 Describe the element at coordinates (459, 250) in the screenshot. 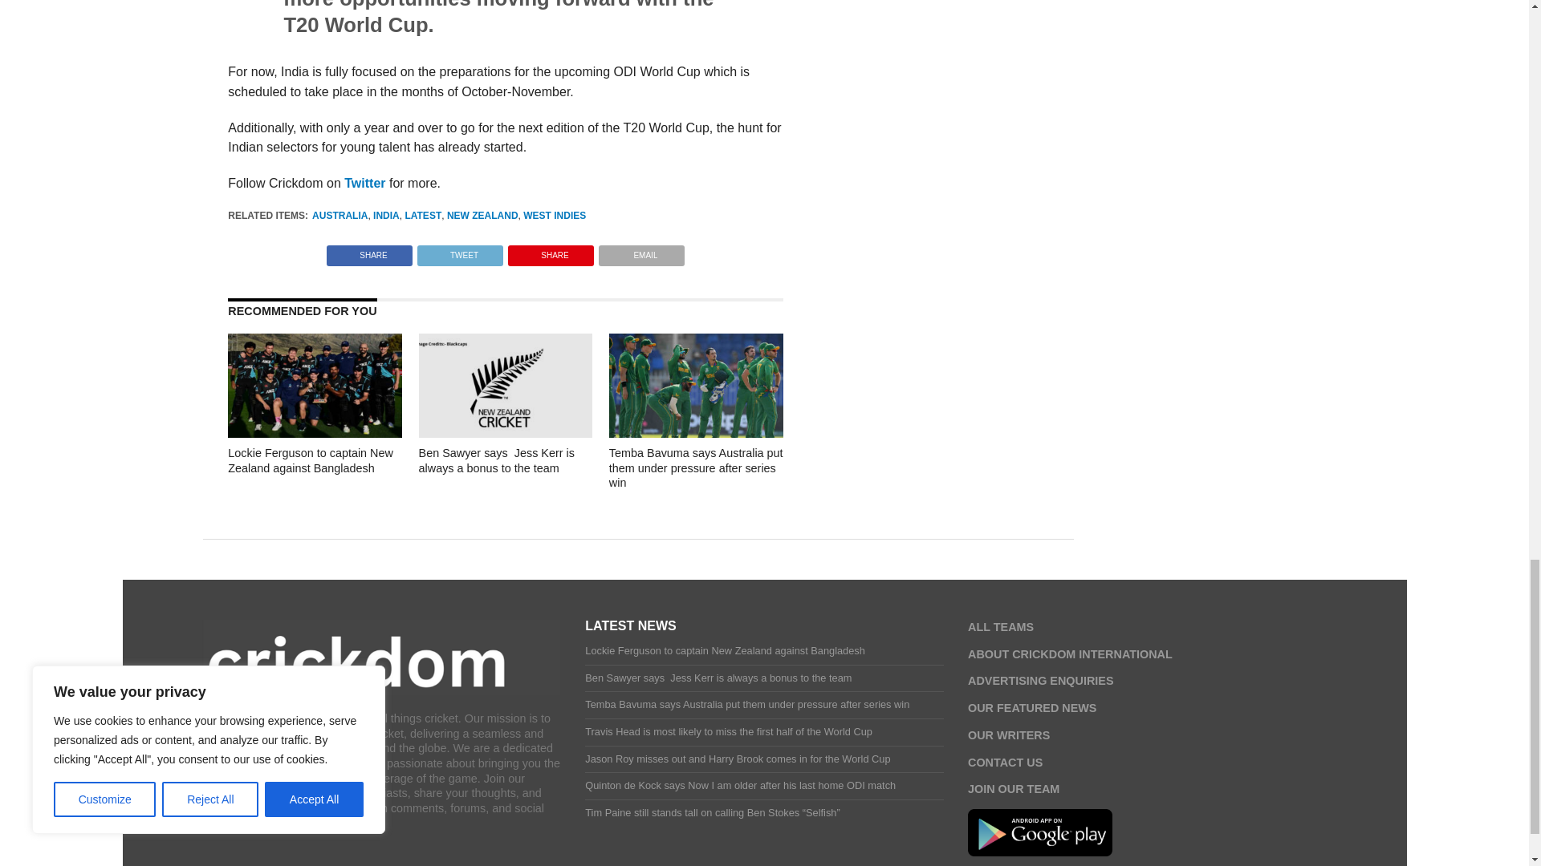

I see `Tweet This Post` at that location.